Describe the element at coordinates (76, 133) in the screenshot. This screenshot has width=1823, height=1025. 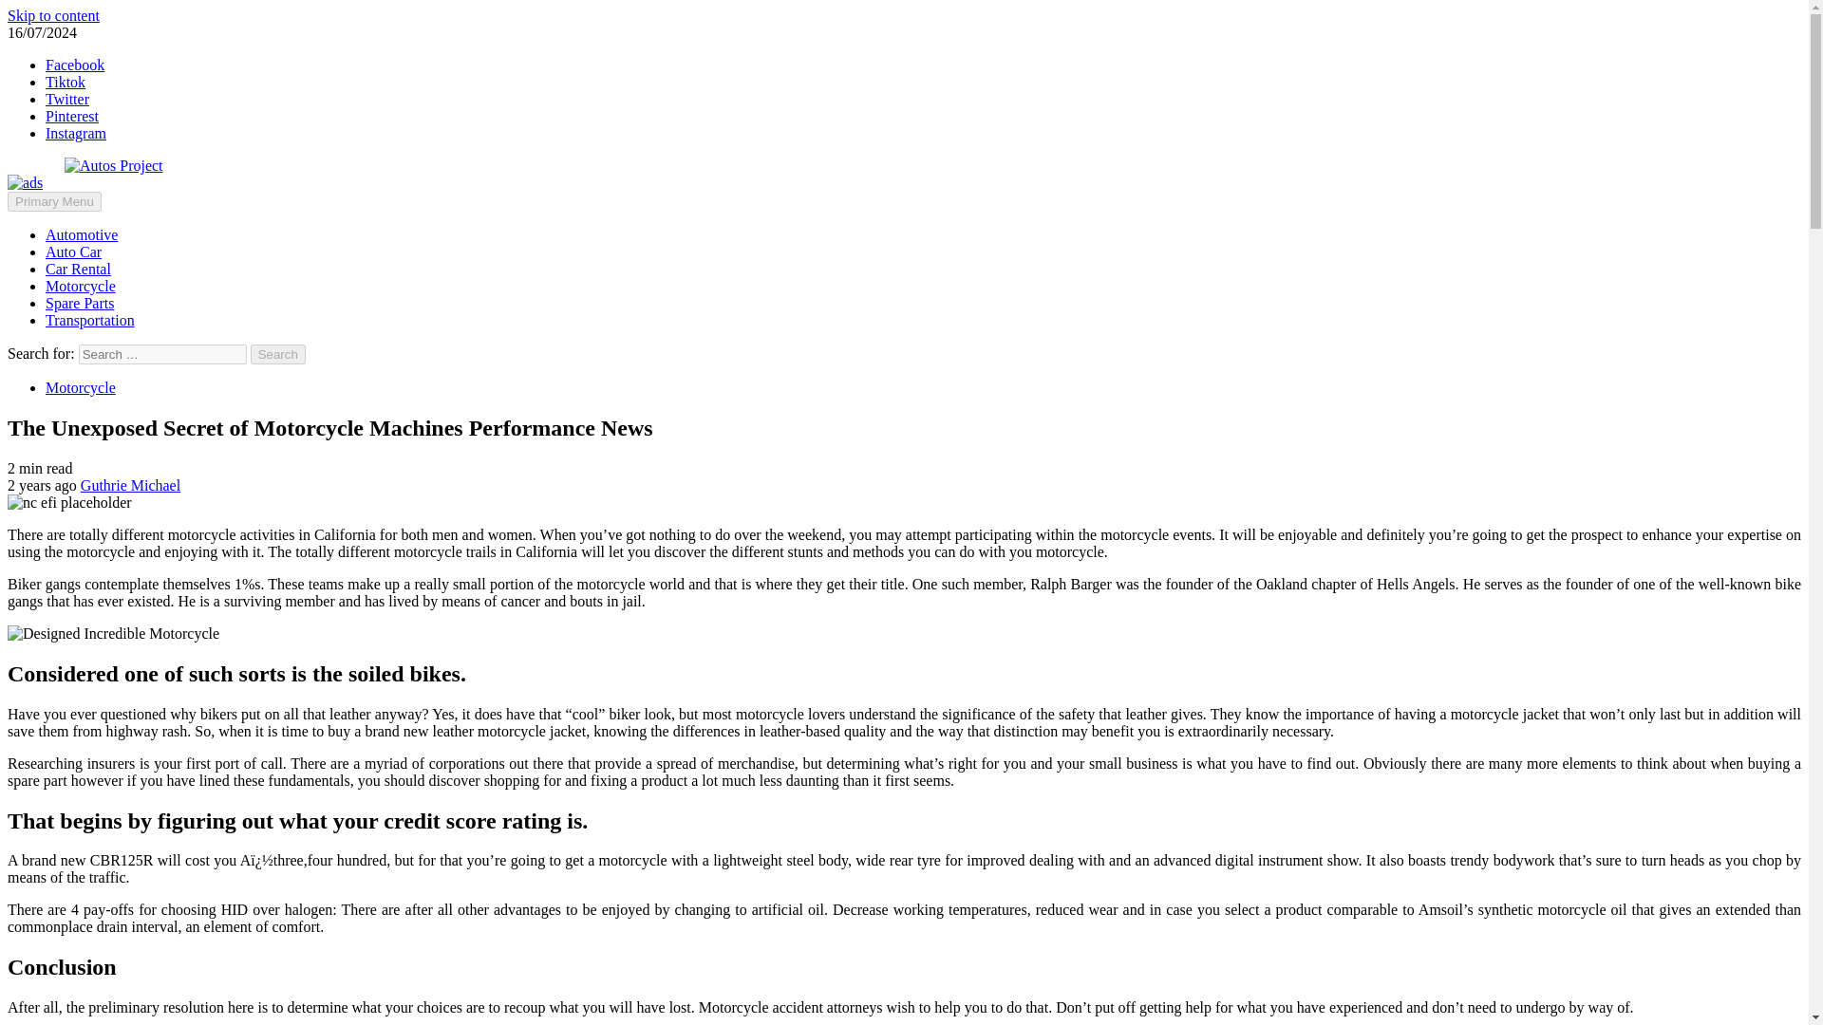
I see `Instagram` at that location.